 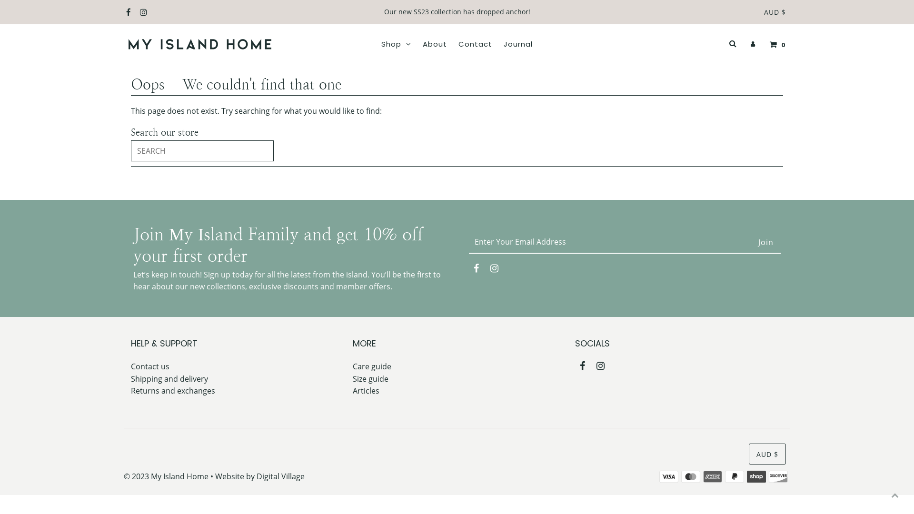 What do you see at coordinates (457, 11) in the screenshot?
I see `Our new SS23 collection has dropped anchor!` at bounding box center [457, 11].